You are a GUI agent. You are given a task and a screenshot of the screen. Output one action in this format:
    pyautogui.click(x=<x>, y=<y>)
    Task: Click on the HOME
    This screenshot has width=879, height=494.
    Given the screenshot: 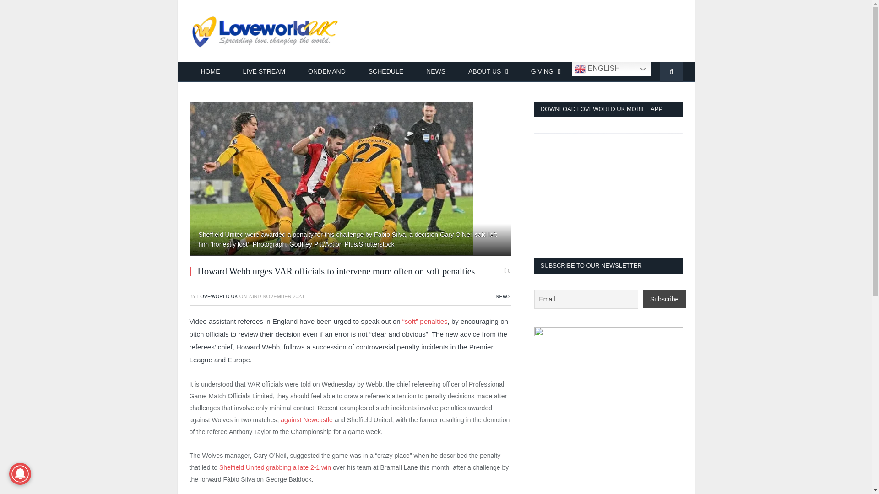 What is the action you would take?
    pyautogui.click(x=211, y=72)
    